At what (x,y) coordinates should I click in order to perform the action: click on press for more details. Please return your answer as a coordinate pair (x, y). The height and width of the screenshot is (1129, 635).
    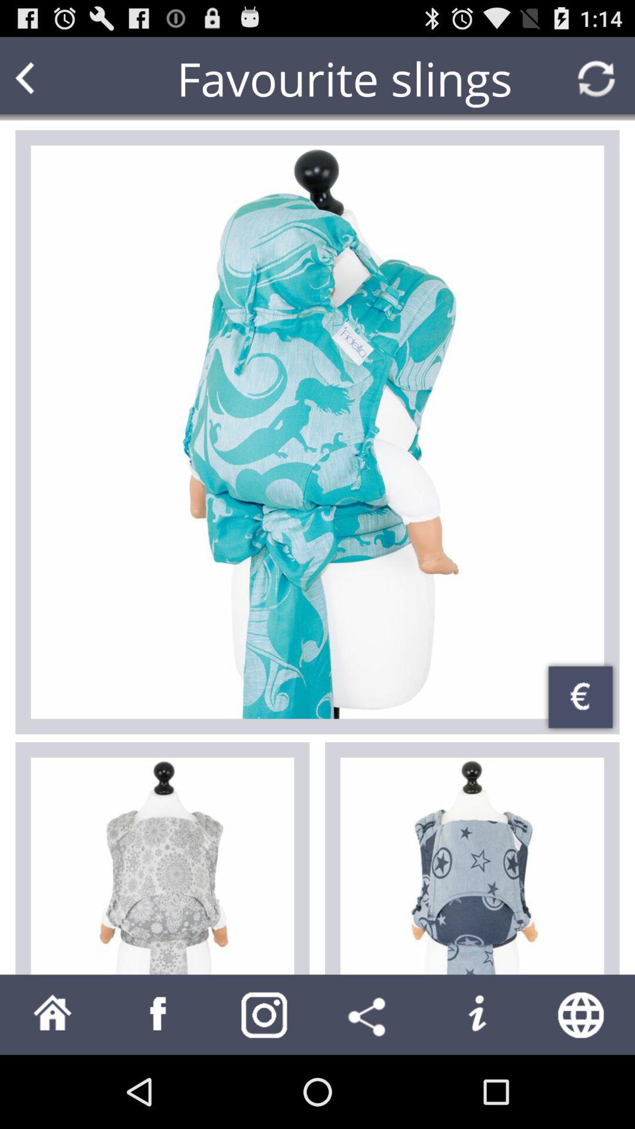
    Looking at the image, I should click on (317, 432).